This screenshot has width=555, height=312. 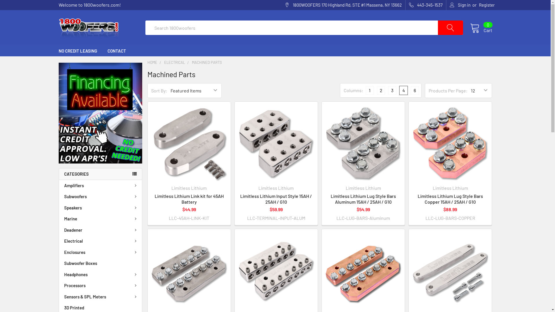 What do you see at coordinates (101, 185) in the screenshot?
I see `Amplifiers` at bounding box center [101, 185].